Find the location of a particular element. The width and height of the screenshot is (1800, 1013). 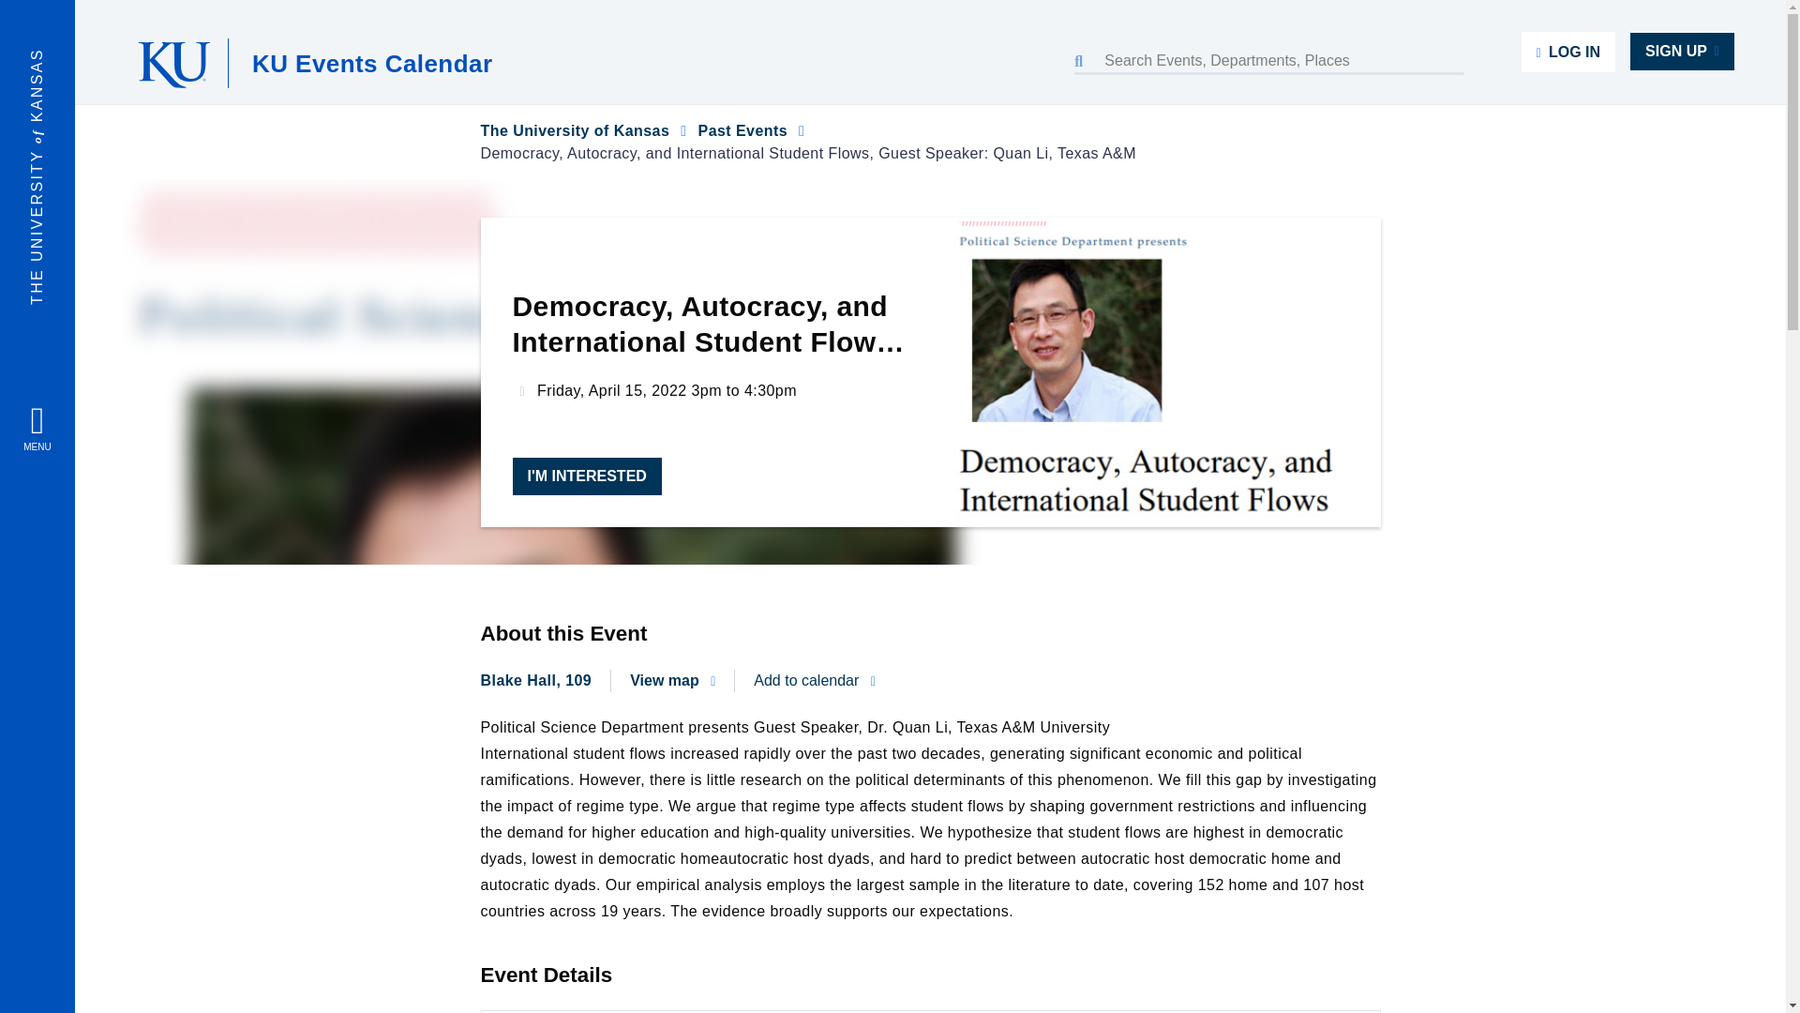

KU Events Calendar is located at coordinates (371, 62).